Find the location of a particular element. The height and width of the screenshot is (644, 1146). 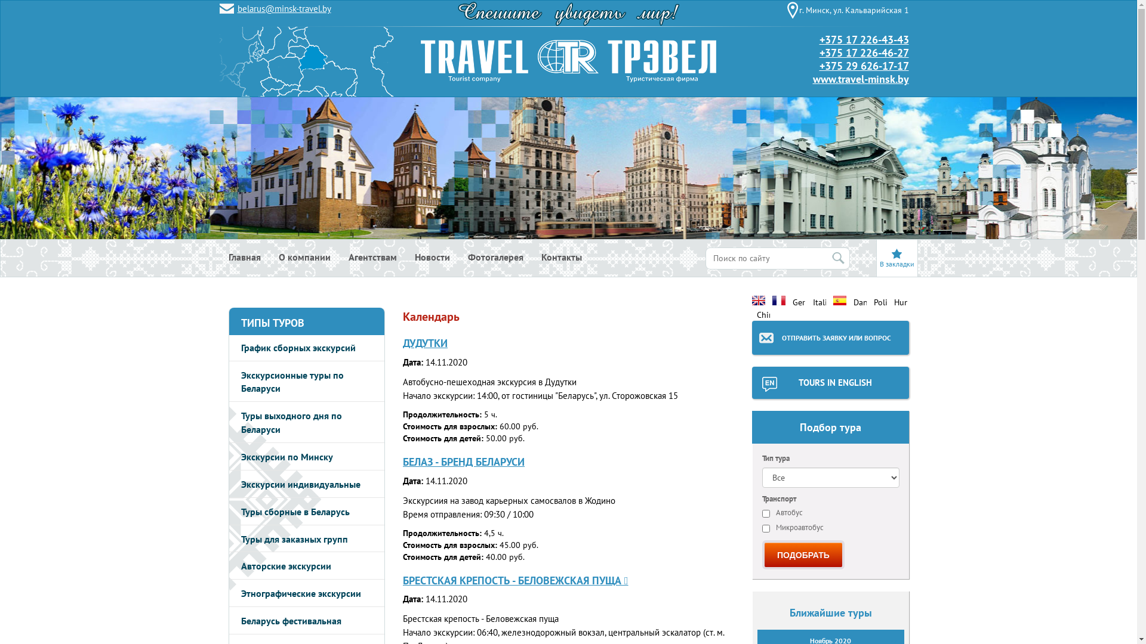

ru|de is located at coordinates (799, 301).